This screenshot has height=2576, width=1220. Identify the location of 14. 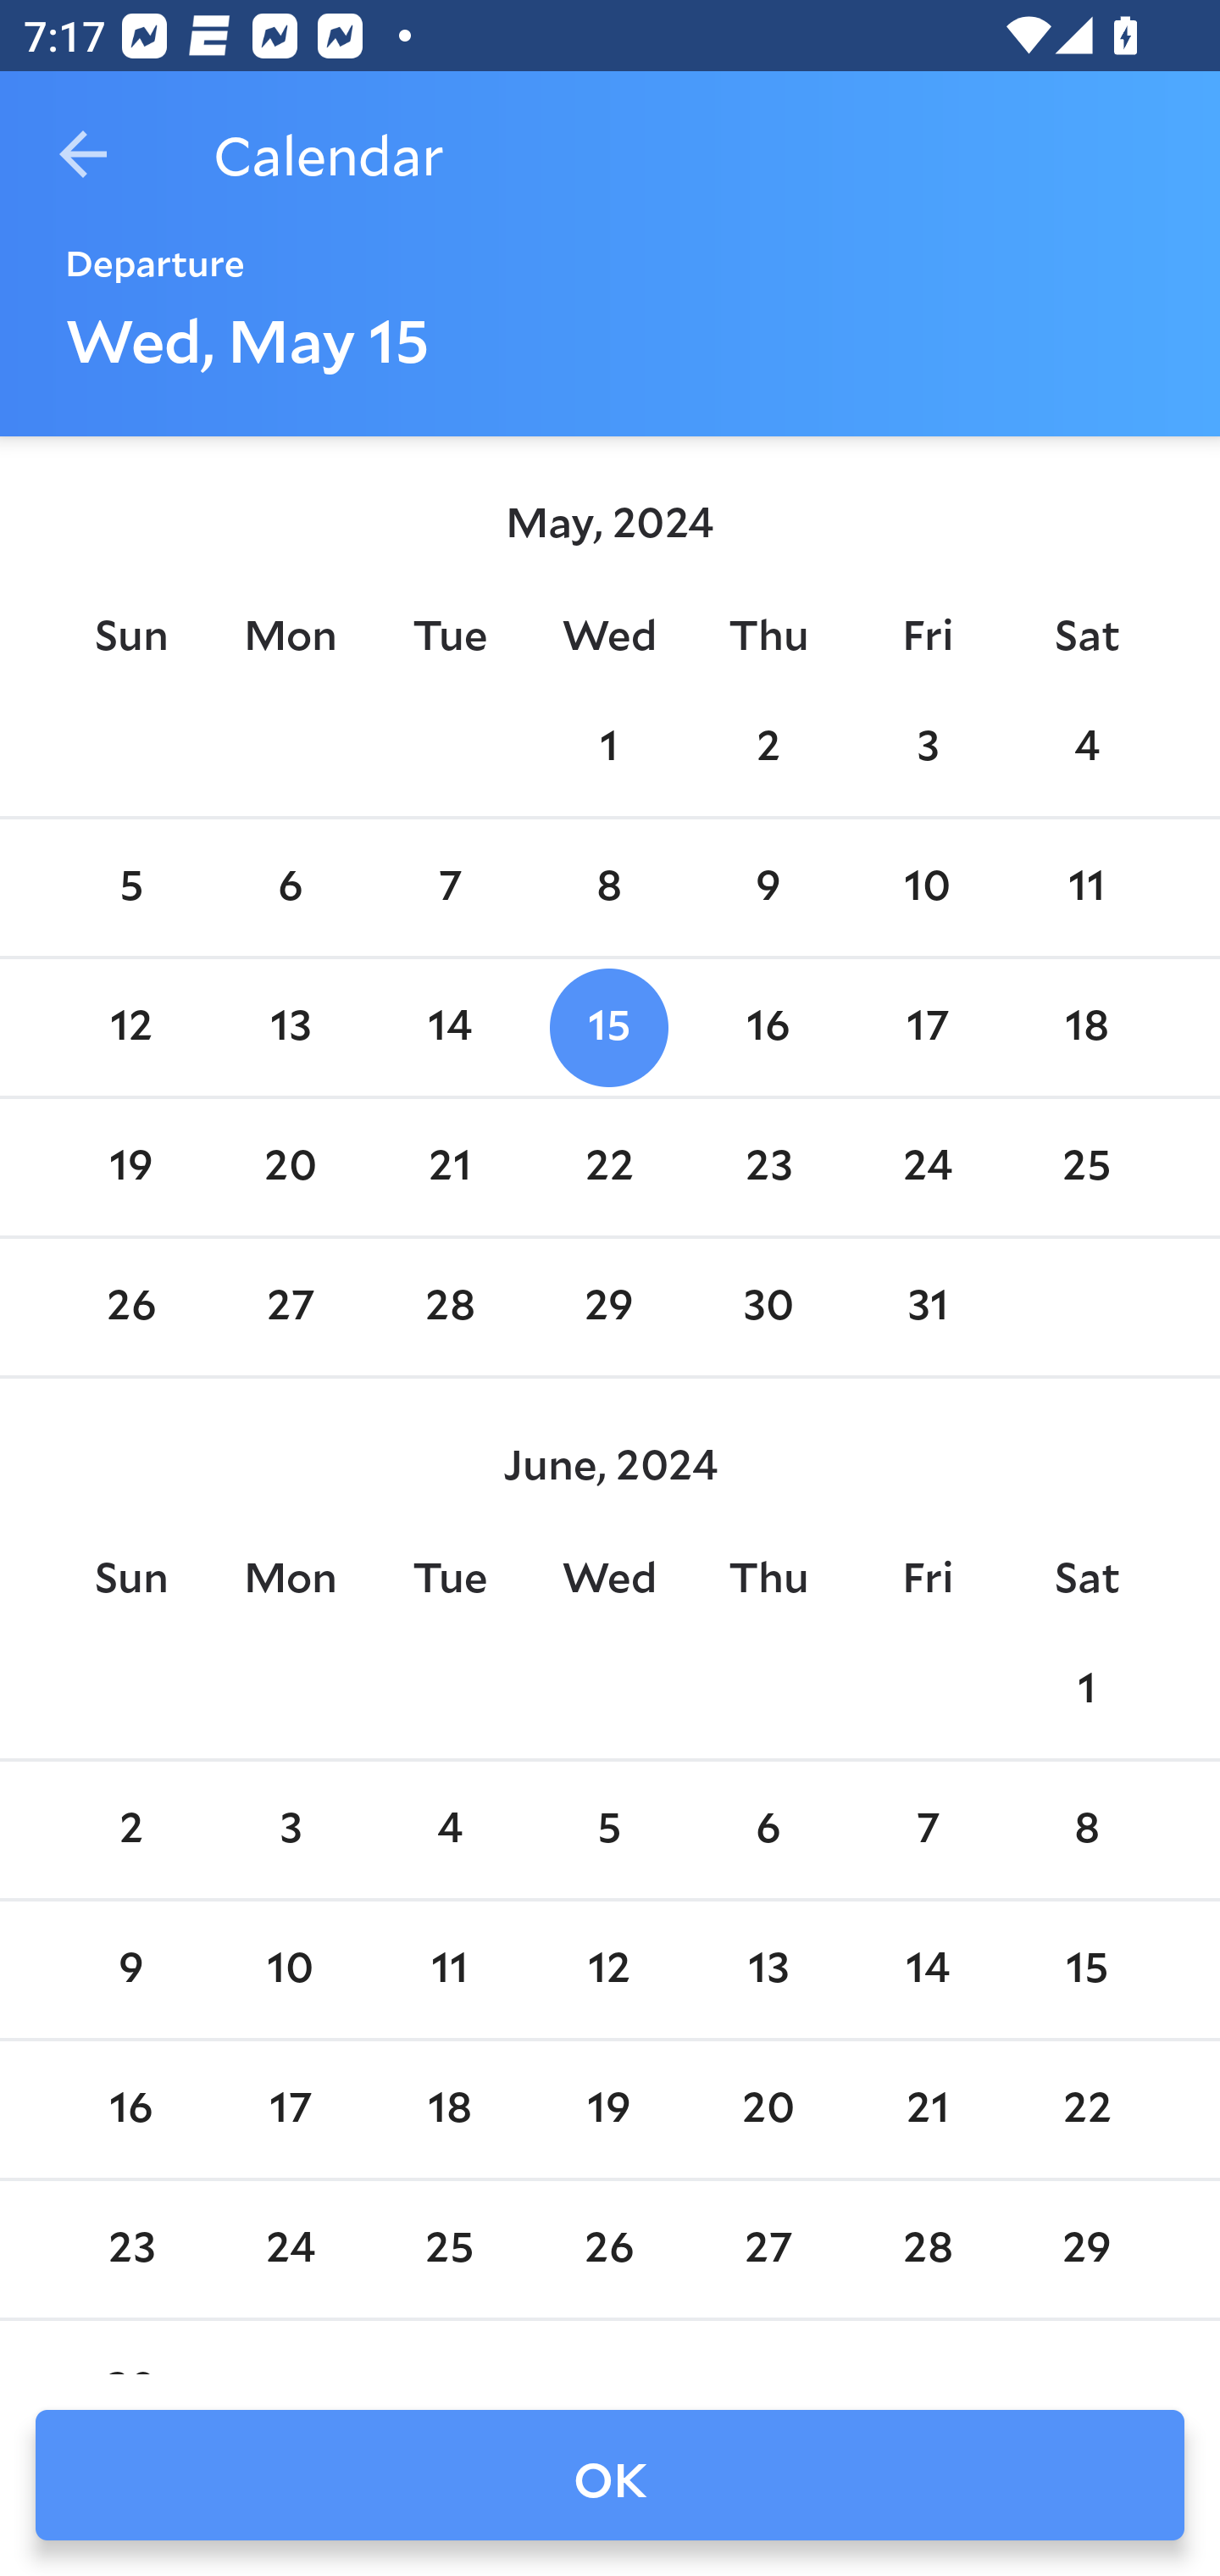
(449, 1027).